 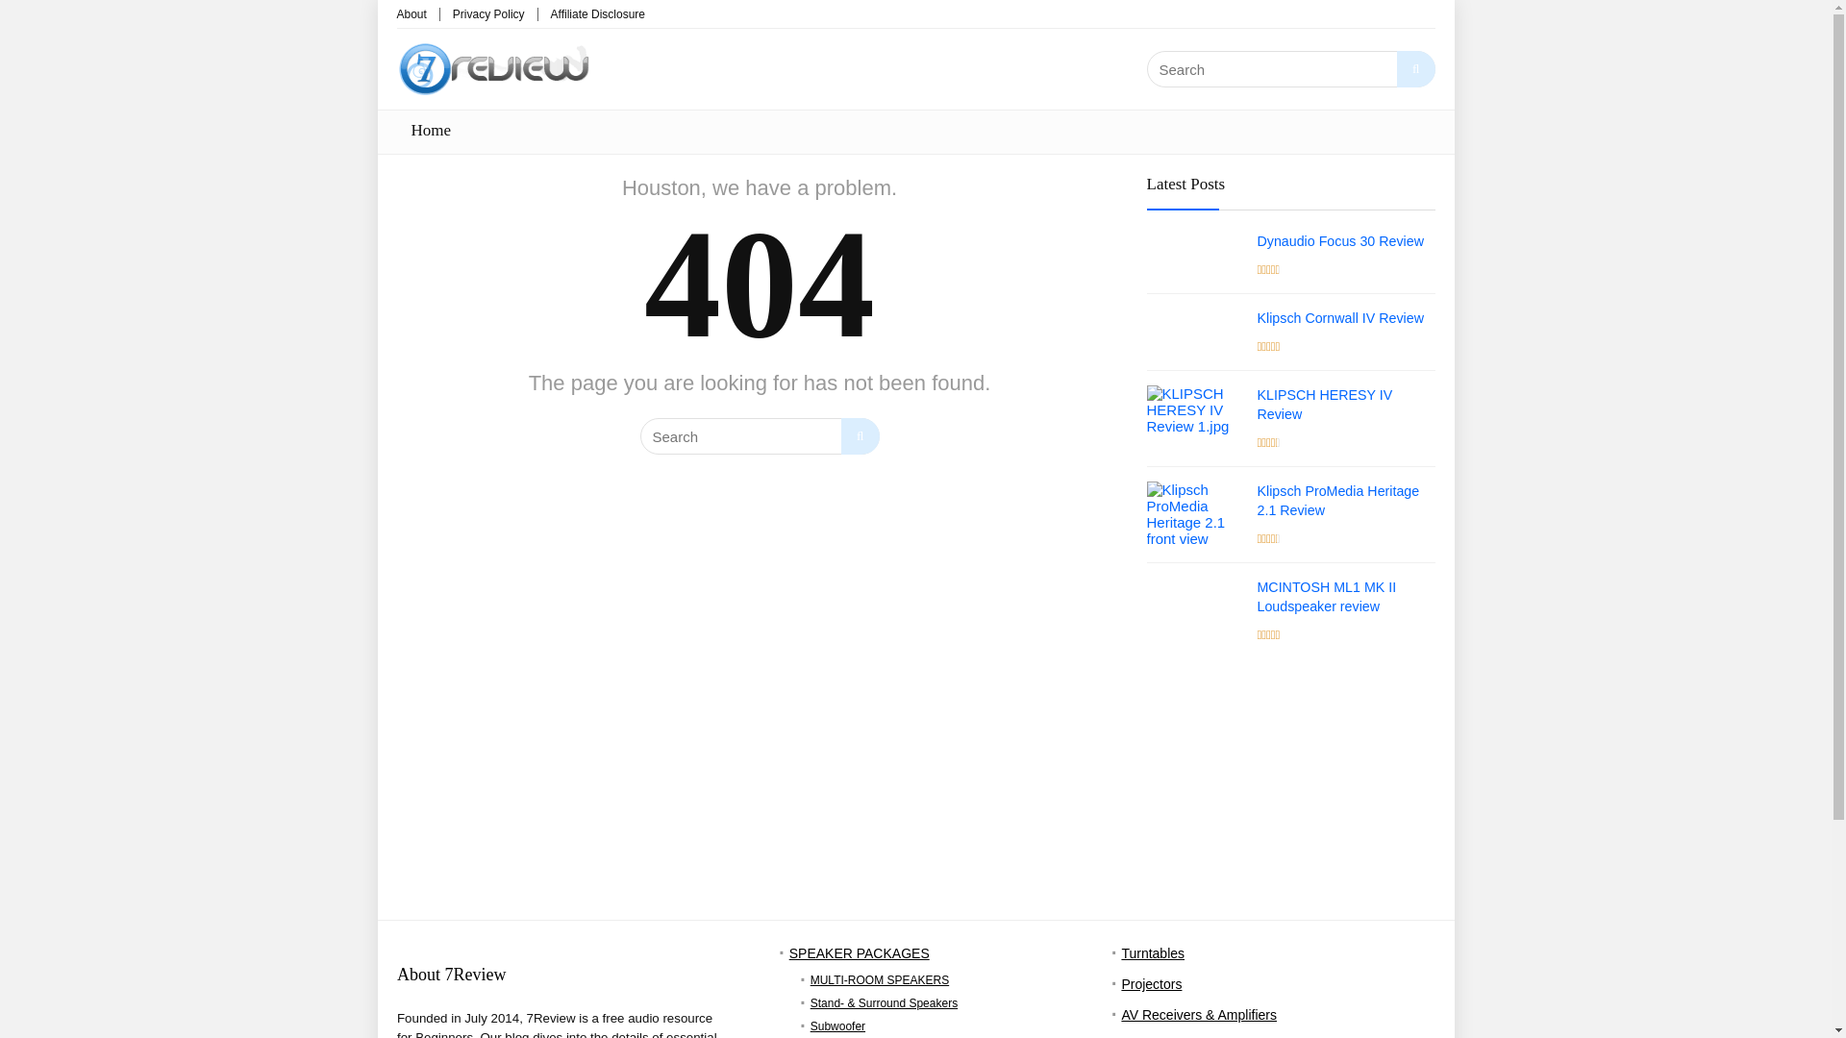 I want to click on Affiliate Disclosure, so click(x=597, y=13).